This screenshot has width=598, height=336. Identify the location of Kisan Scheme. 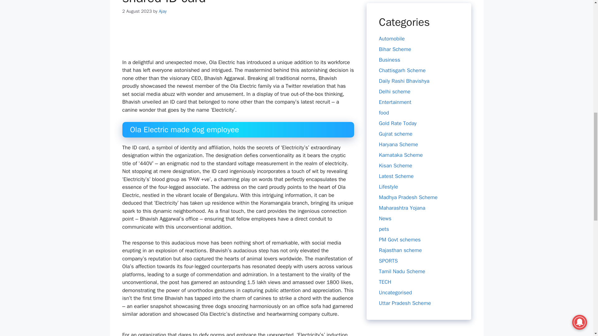
(395, 114).